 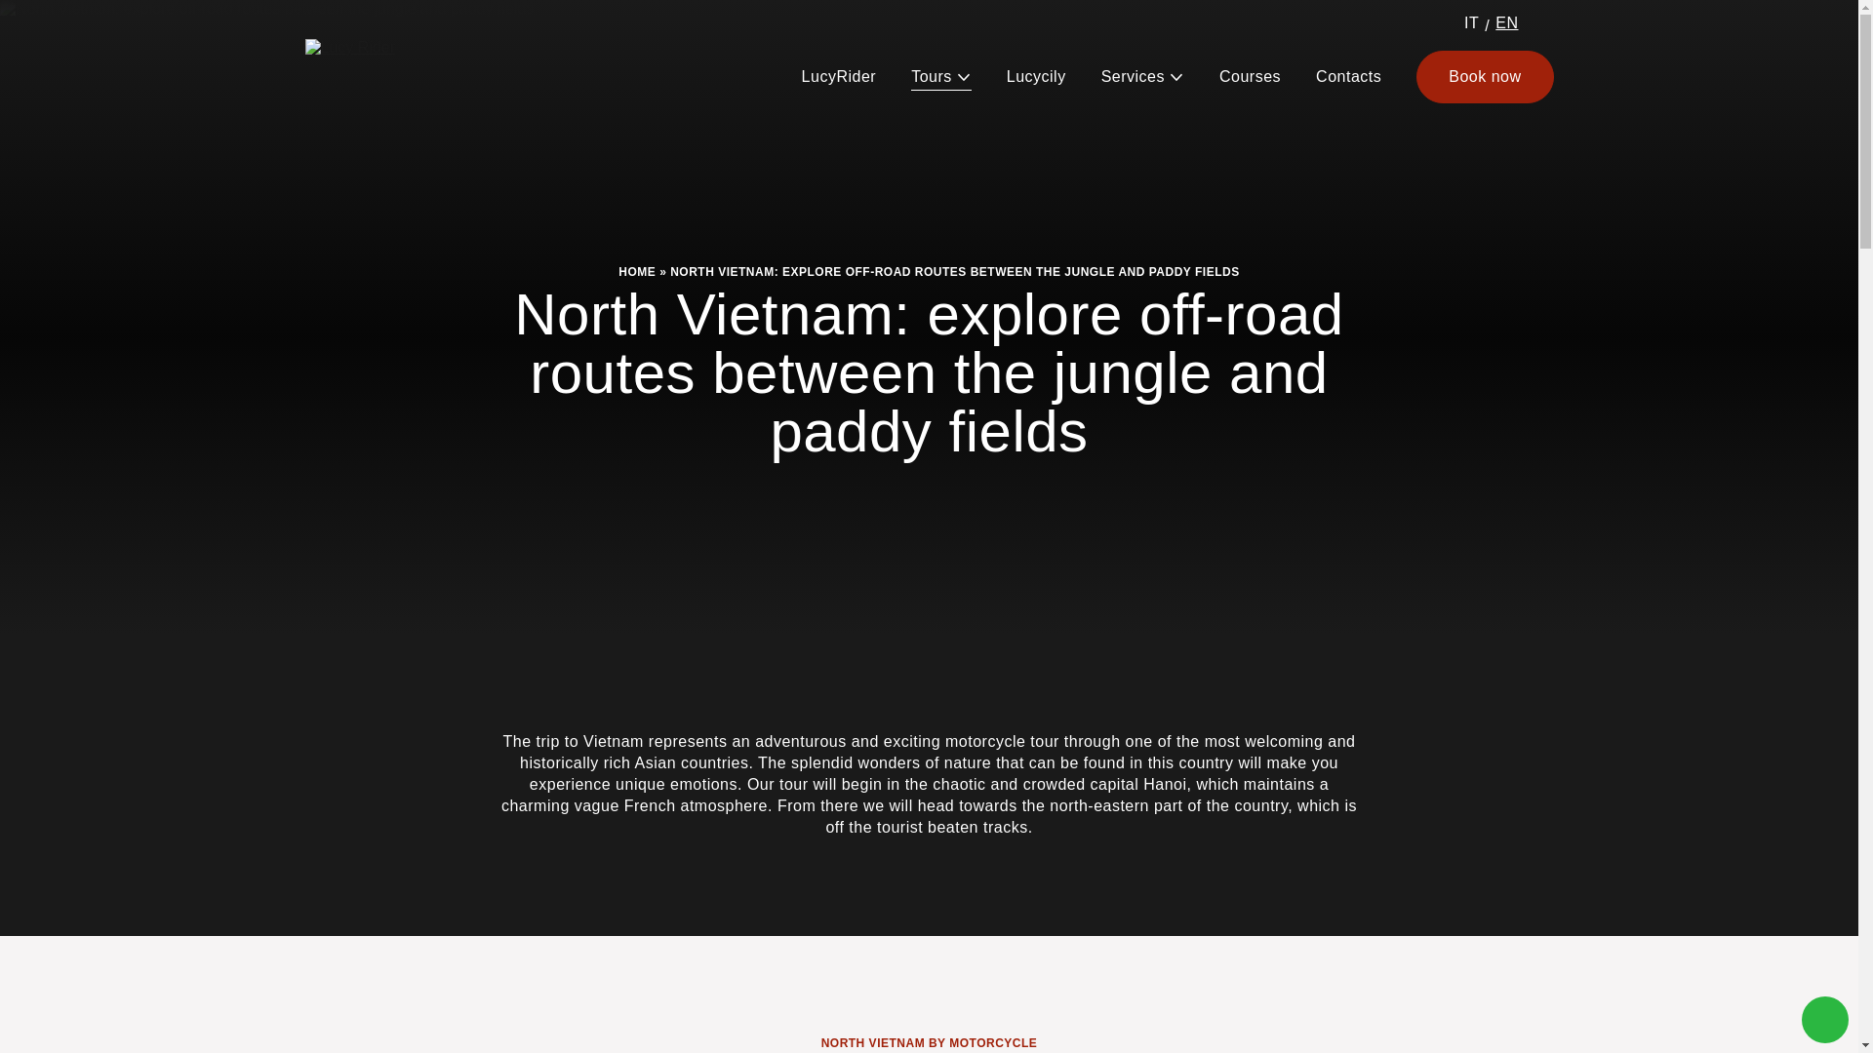 What do you see at coordinates (940, 76) in the screenshot?
I see `Tours` at bounding box center [940, 76].